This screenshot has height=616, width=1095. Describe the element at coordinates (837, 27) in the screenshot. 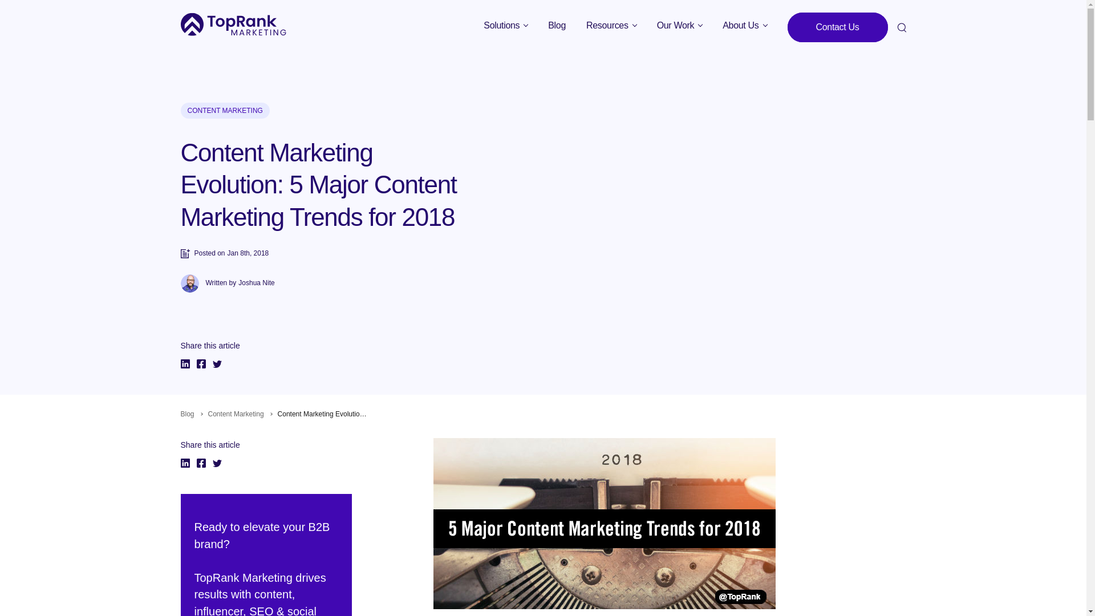

I see `Contact Us` at that location.